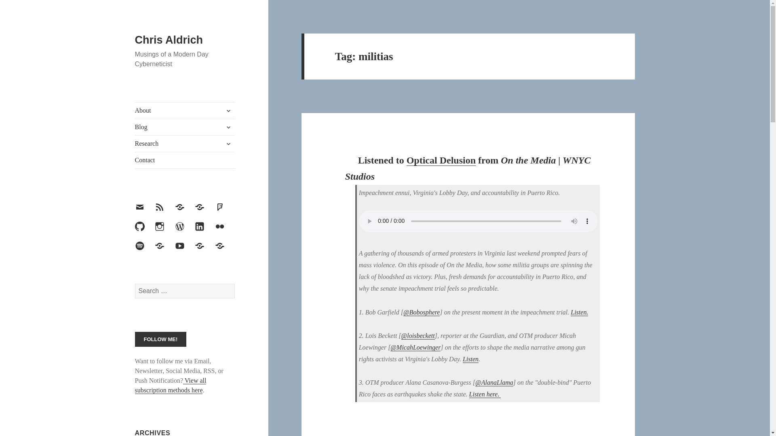 Image resolution: width=776 pixels, height=436 pixels. What do you see at coordinates (228, 127) in the screenshot?
I see `expand child menu` at bounding box center [228, 127].